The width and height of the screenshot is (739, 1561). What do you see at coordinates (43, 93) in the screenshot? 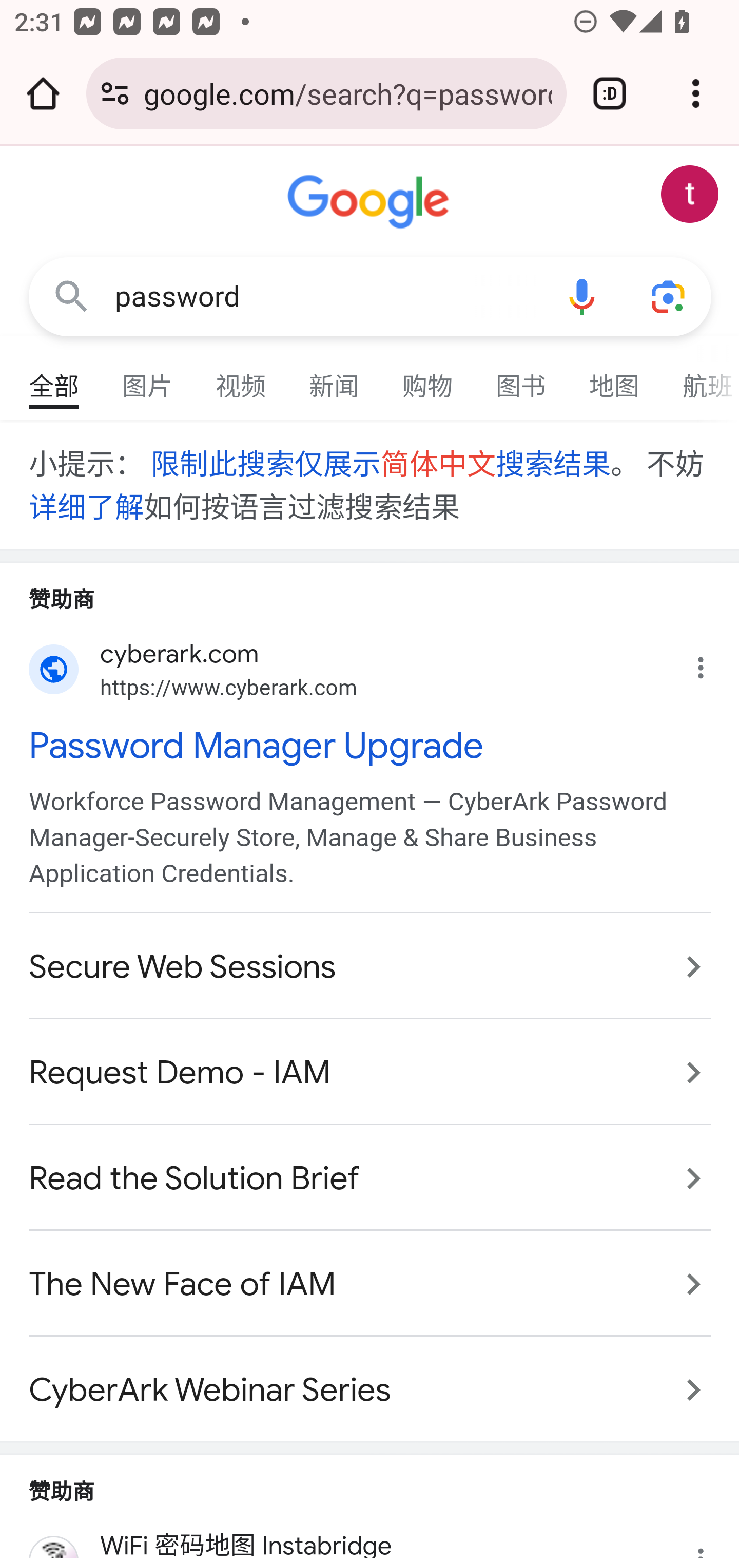
I see `Open the home page` at bounding box center [43, 93].